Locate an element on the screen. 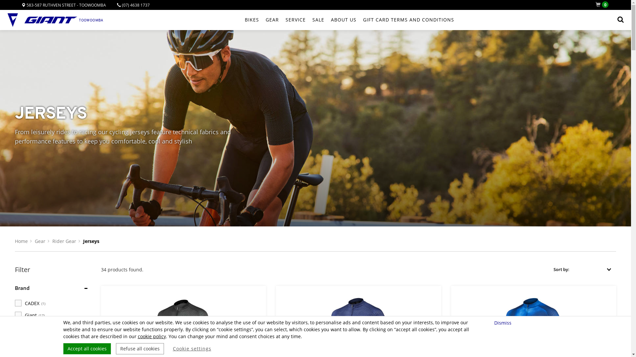  BIKES is located at coordinates (252, 20).